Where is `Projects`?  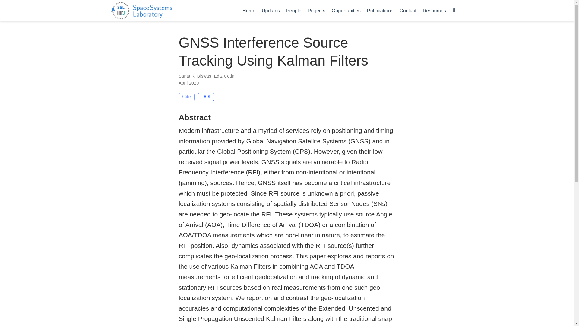
Projects is located at coordinates (316, 10).